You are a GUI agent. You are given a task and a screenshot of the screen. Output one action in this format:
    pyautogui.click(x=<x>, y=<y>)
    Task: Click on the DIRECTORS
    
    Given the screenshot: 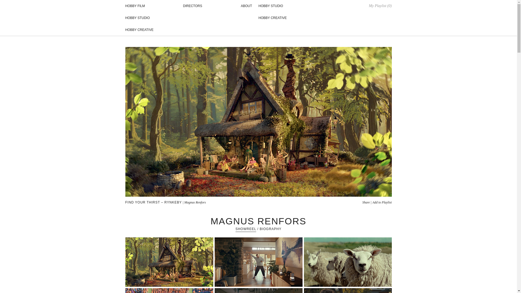 What is the action you would take?
    pyautogui.click(x=192, y=6)
    